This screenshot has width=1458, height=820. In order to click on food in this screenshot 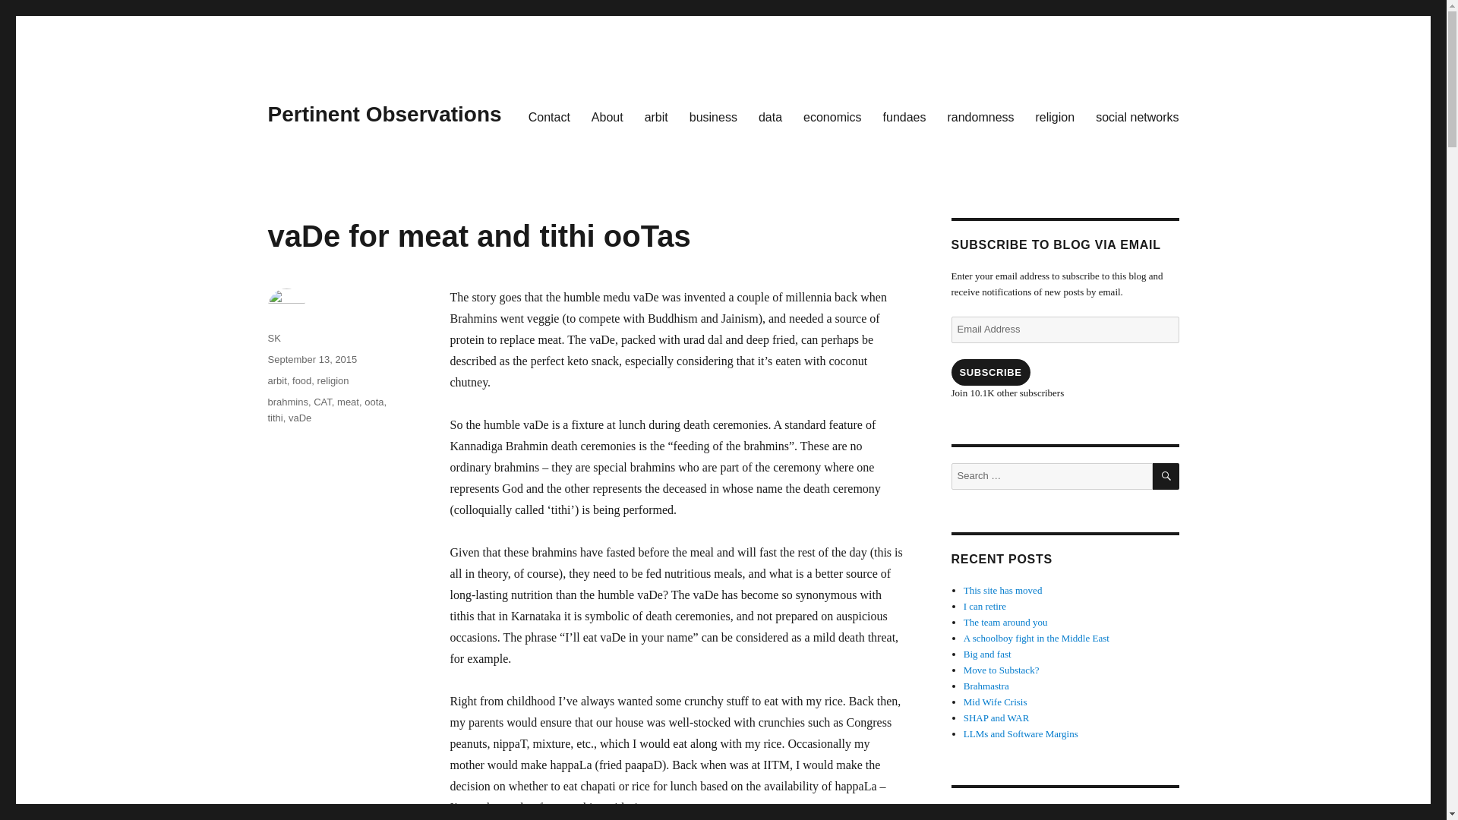, I will do `click(302, 380)`.